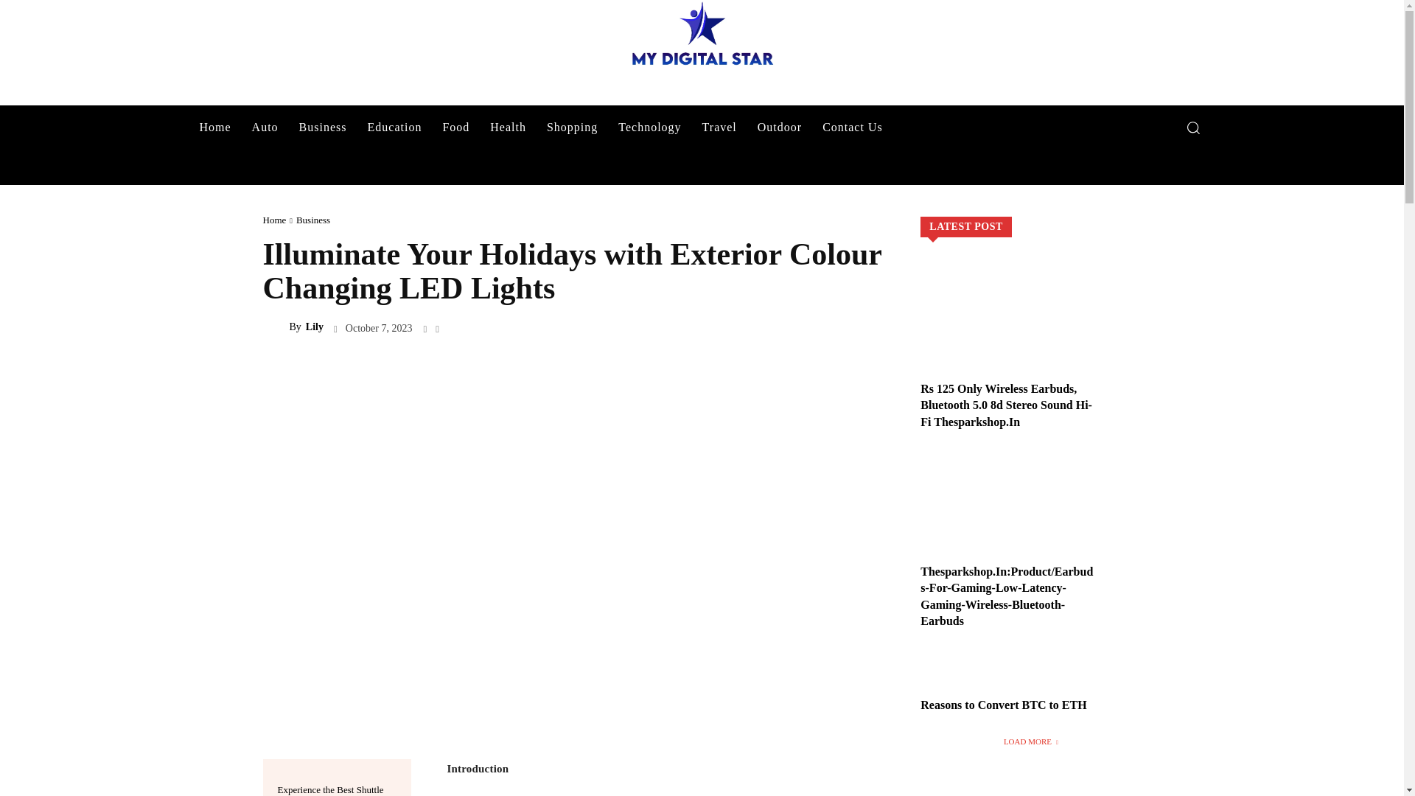 This screenshot has width=1415, height=796. Describe the element at coordinates (312, 220) in the screenshot. I see `View all posts in Business` at that location.